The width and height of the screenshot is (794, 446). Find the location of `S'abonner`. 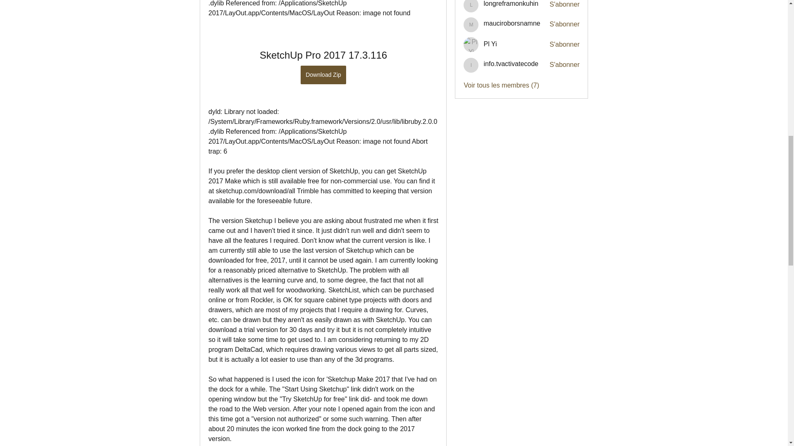

S'abonner is located at coordinates (564, 4).